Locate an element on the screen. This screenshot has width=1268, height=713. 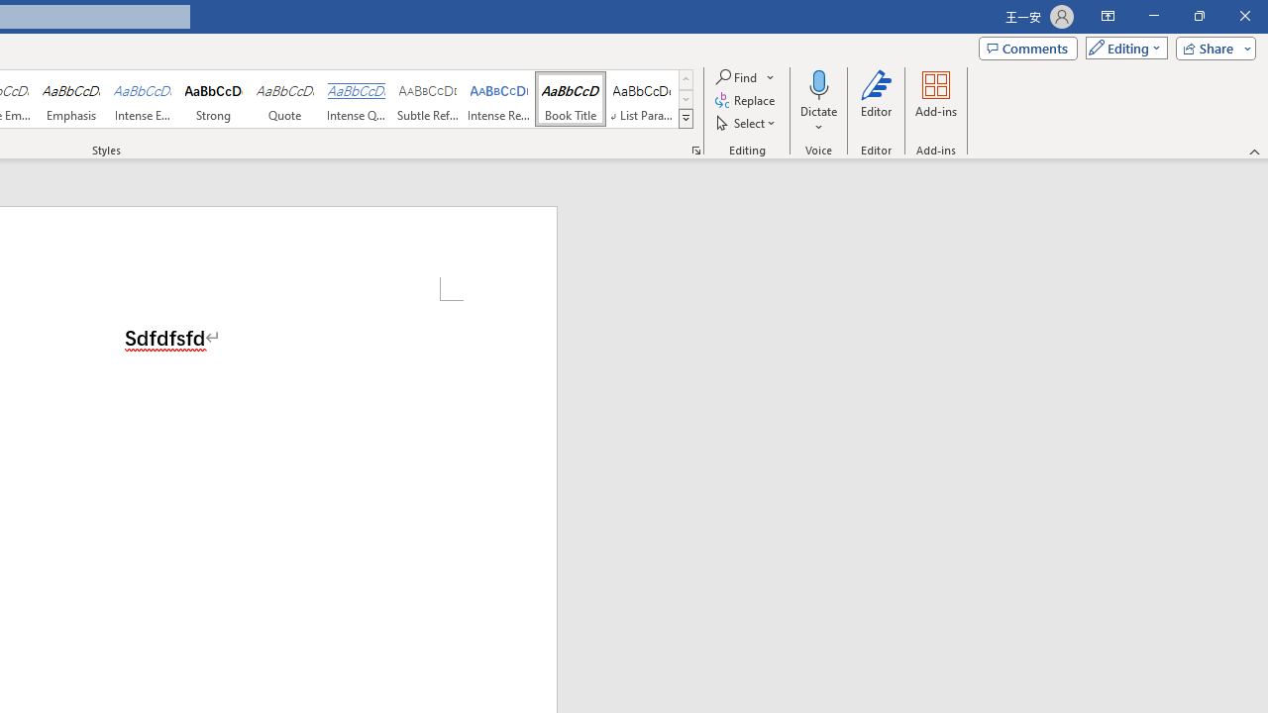
Styles is located at coordinates (686, 119).